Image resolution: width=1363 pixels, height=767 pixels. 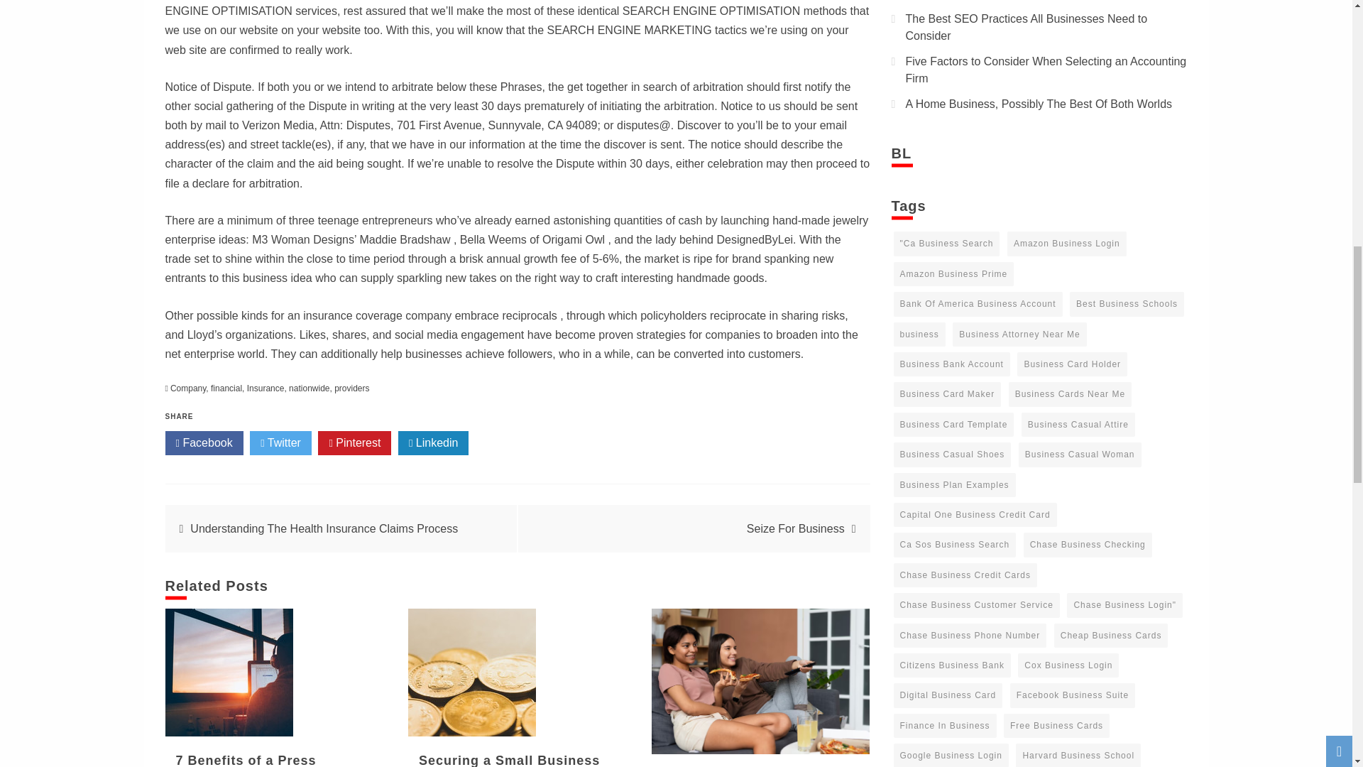 What do you see at coordinates (761, 681) in the screenshot?
I see `Booming: Television News Channels in India` at bounding box center [761, 681].